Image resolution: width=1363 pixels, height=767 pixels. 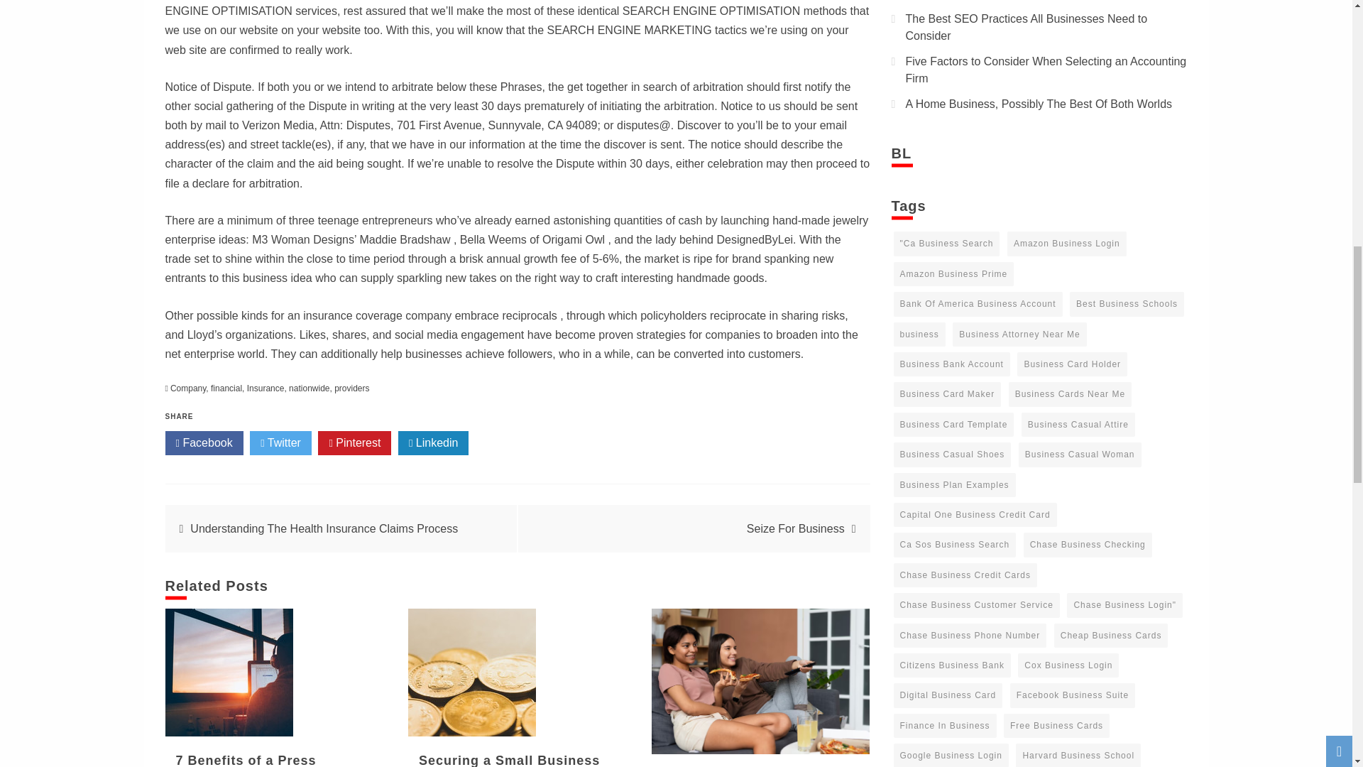 What do you see at coordinates (761, 681) in the screenshot?
I see `Booming: Television News Channels in India` at bounding box center [761, 681].